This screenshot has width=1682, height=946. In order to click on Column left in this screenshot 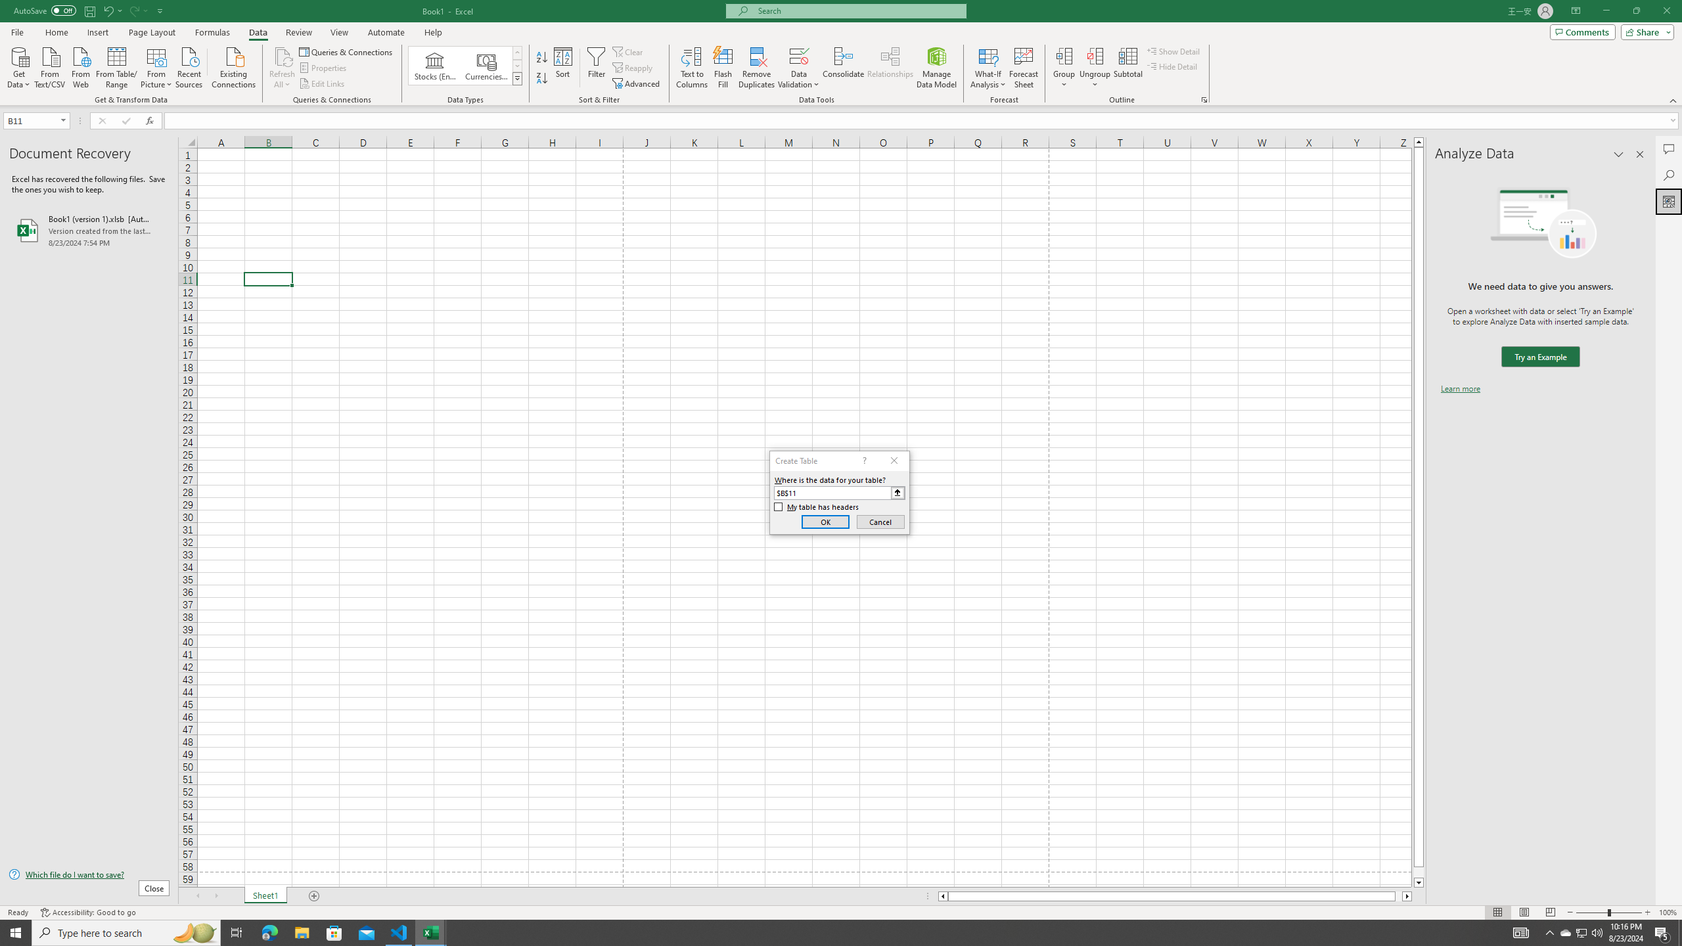, I will do `click(942, 896)`.